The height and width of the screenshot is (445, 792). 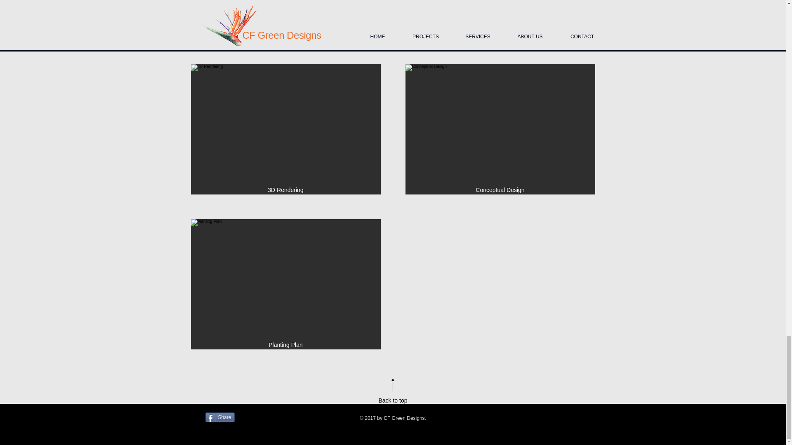 What do you see at coordinates (219, 417) in the screenshot?
I see `Share` at bounding box center [219, 417].